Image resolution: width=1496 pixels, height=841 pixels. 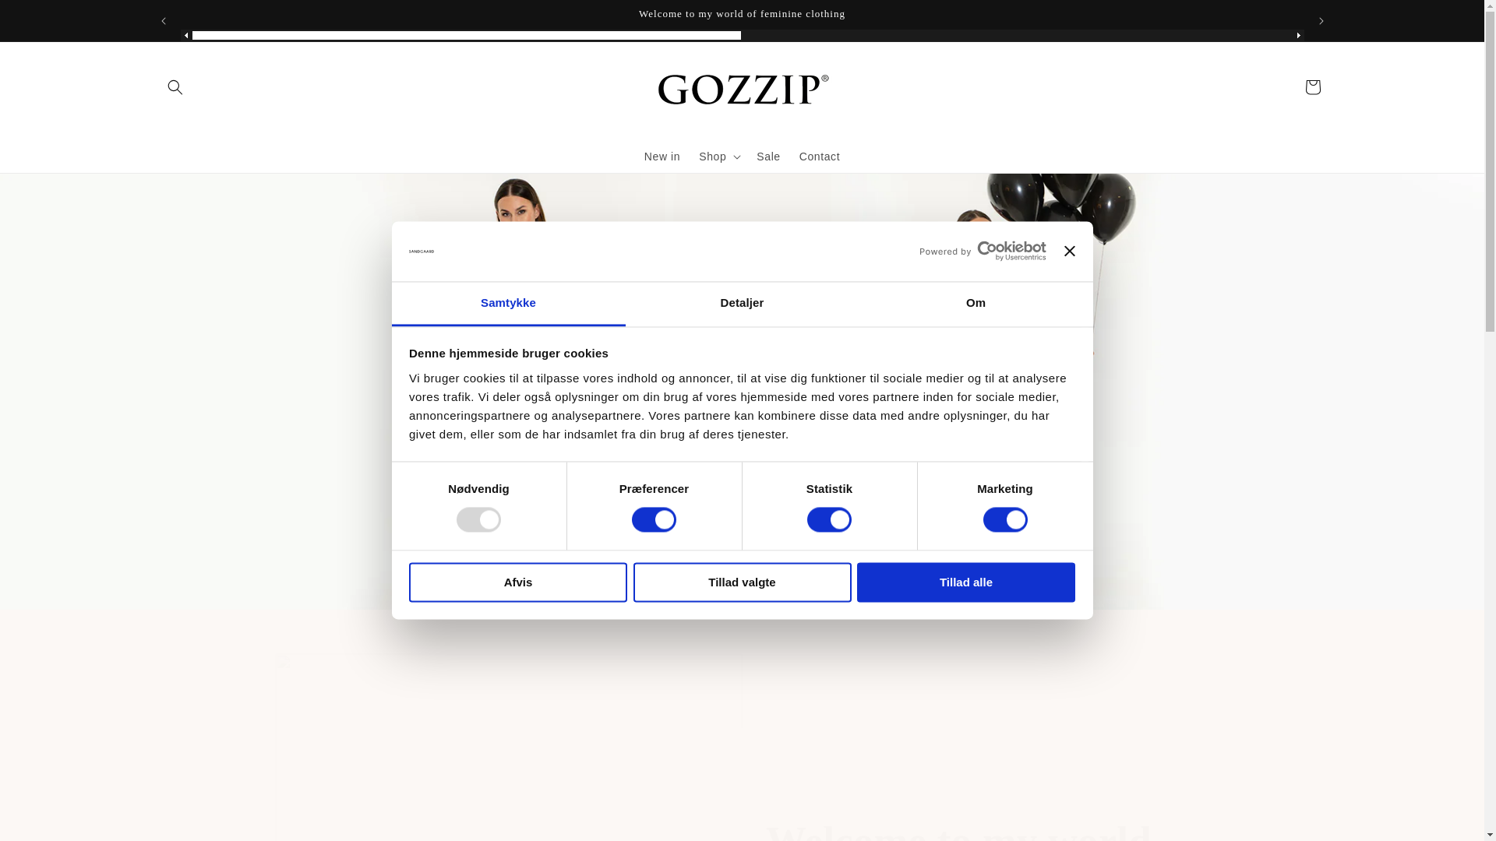 I want to click on Tillad valgte, so click(x=742, y=582).